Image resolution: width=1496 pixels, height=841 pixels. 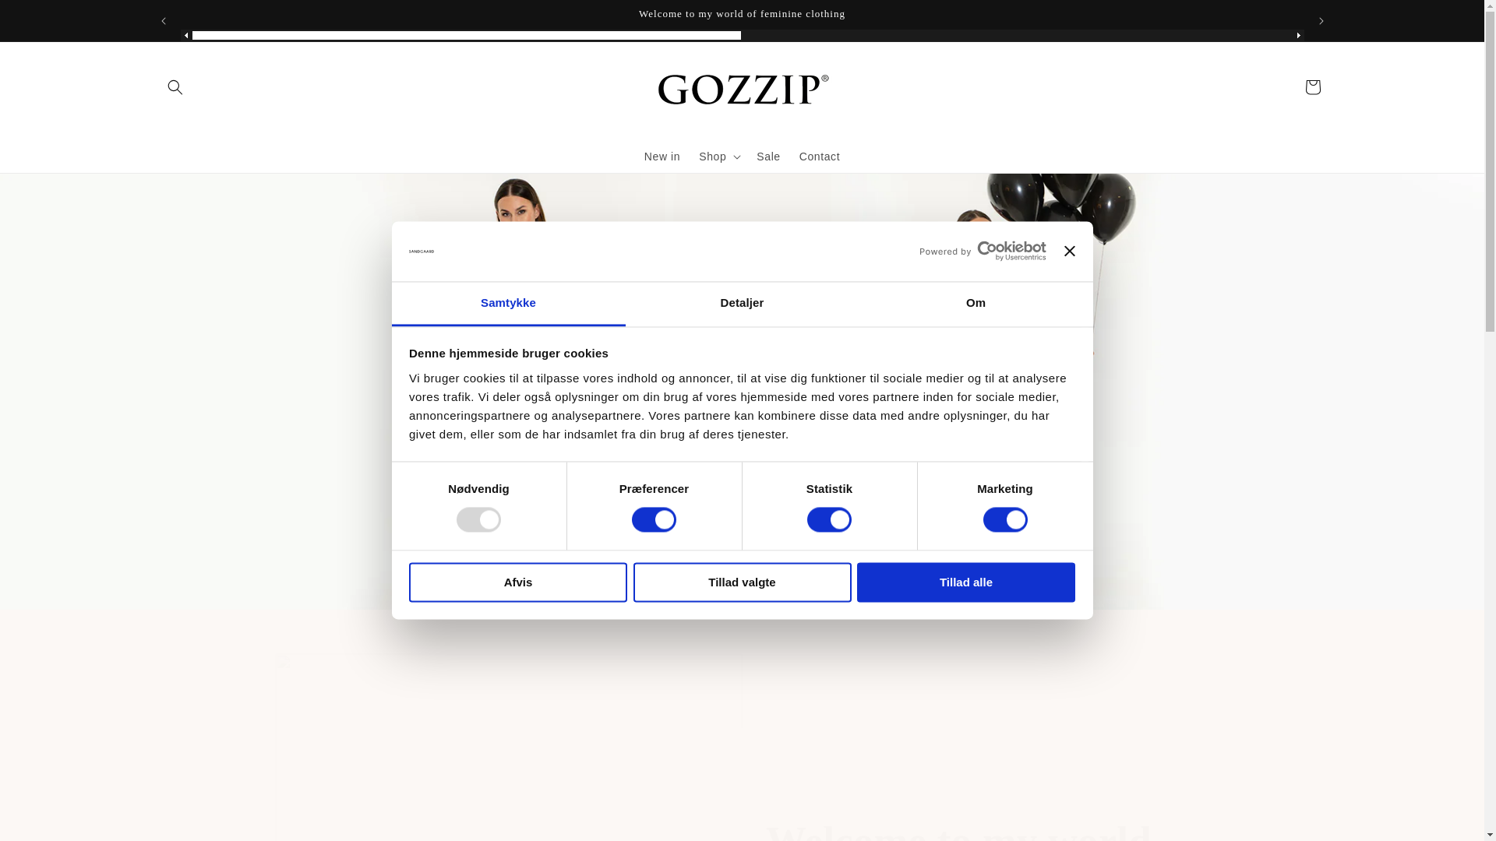 I want to click on Tillad valgte, so click(x=742, y=582).